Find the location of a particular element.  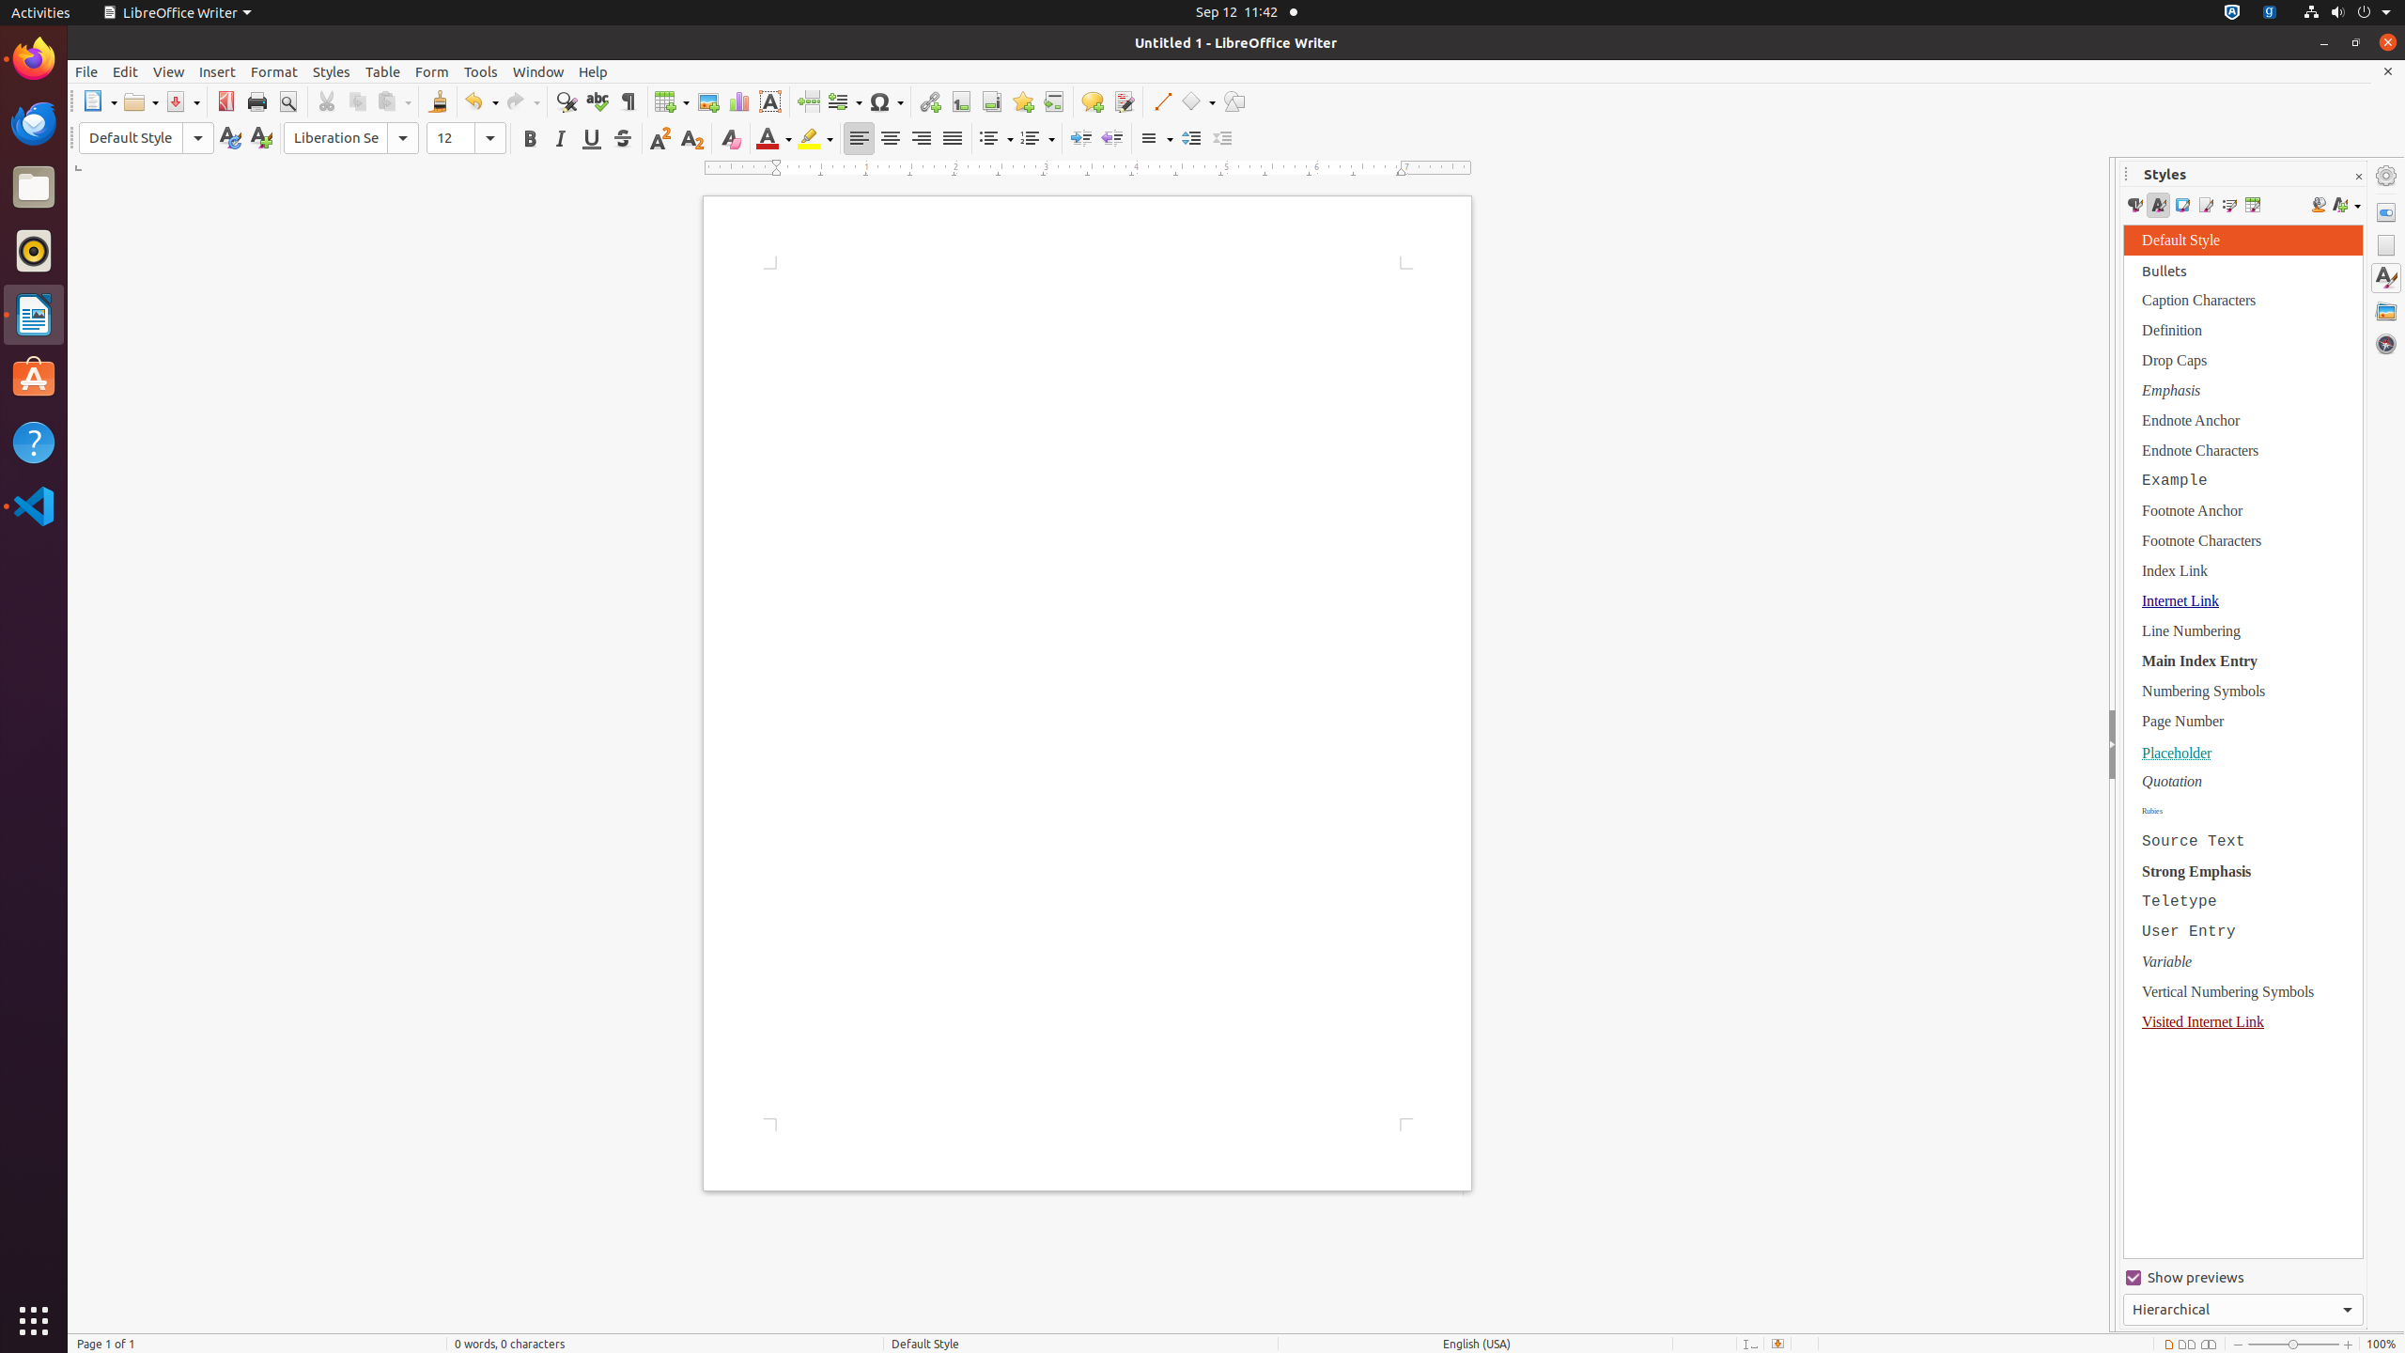

Rhythmbox is located at coordinates (34, 251).